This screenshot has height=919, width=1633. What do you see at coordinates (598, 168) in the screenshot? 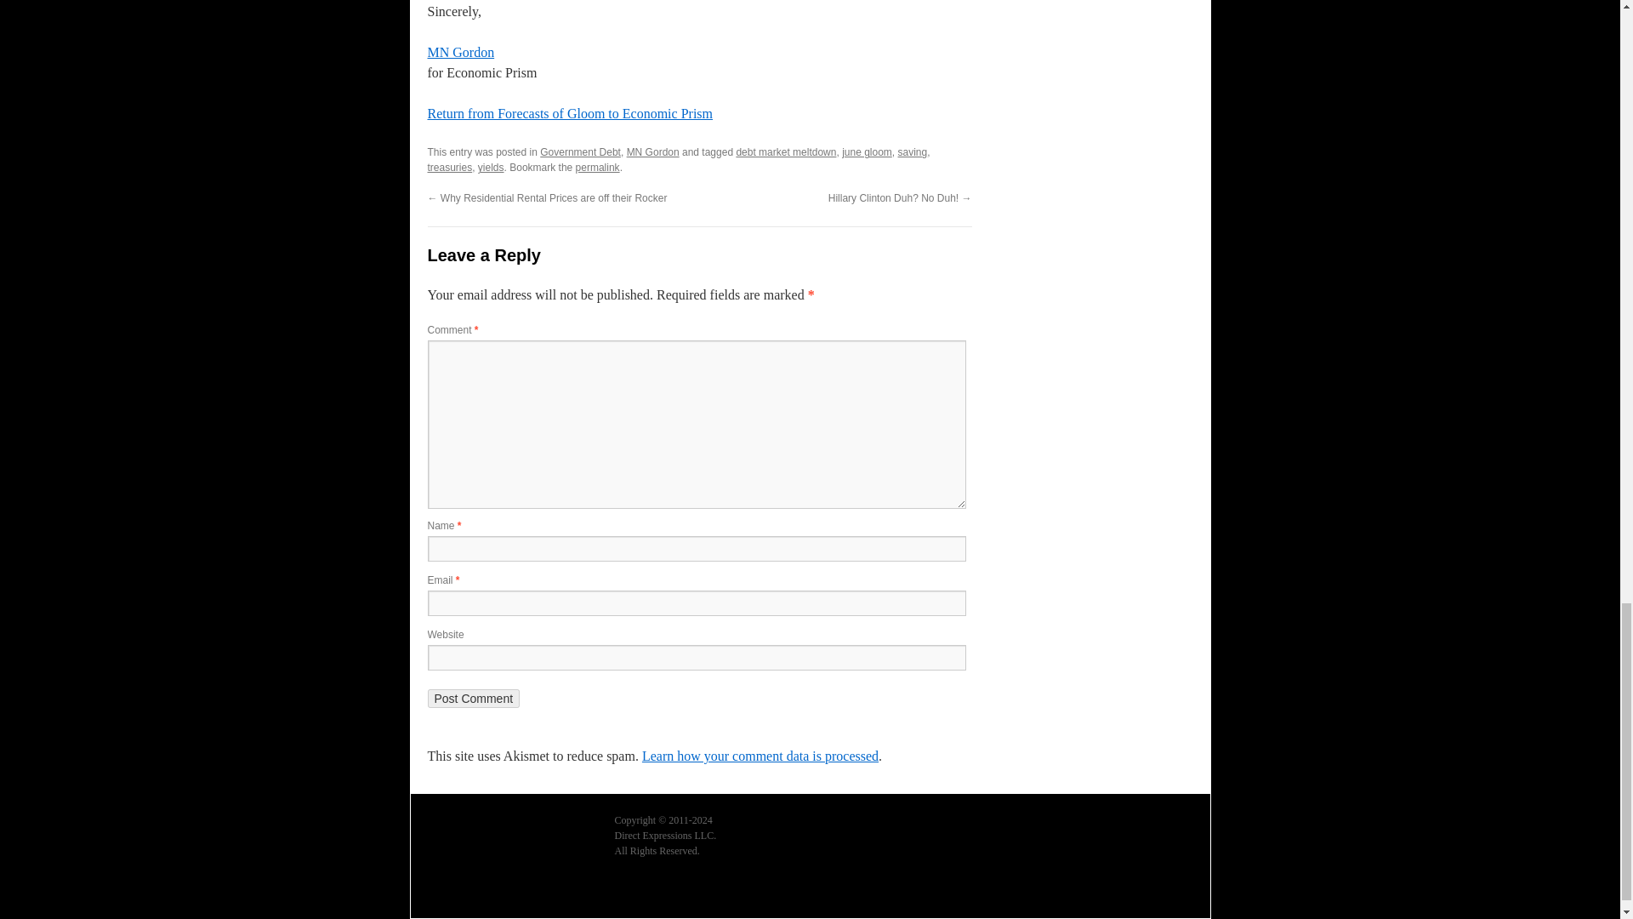
I see `Permalink to Forecasts of Gloom` at bounding box center [598, 168].